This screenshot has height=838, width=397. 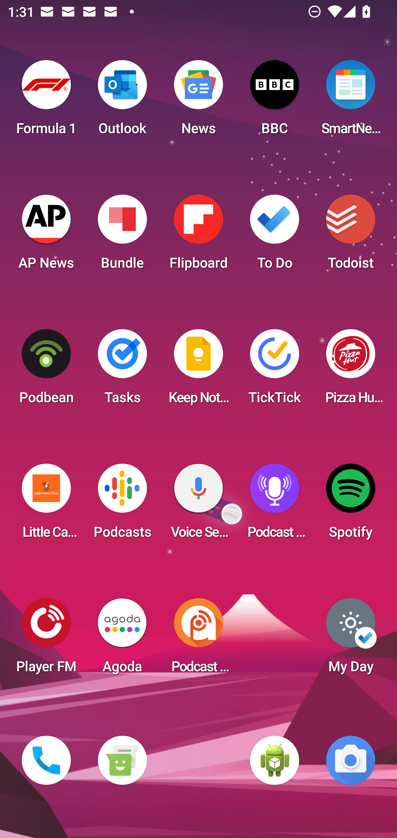 What do you see at coordinates (122, 760) in the screenshot?
I see `Messaging` at bounding box center [122, 760].